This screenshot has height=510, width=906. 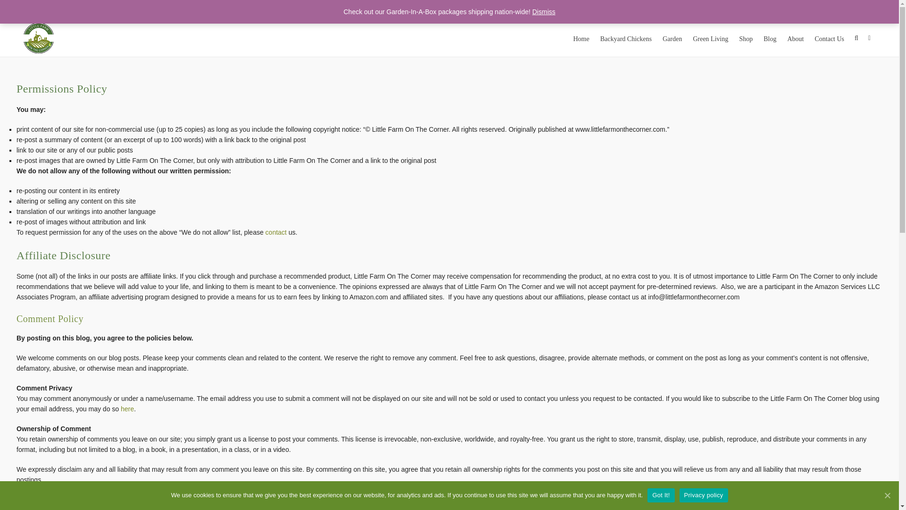 What do you see at coordinates (829, 37) in the screenshot?
I see `Contact Us` at bounding box center [829, 37].